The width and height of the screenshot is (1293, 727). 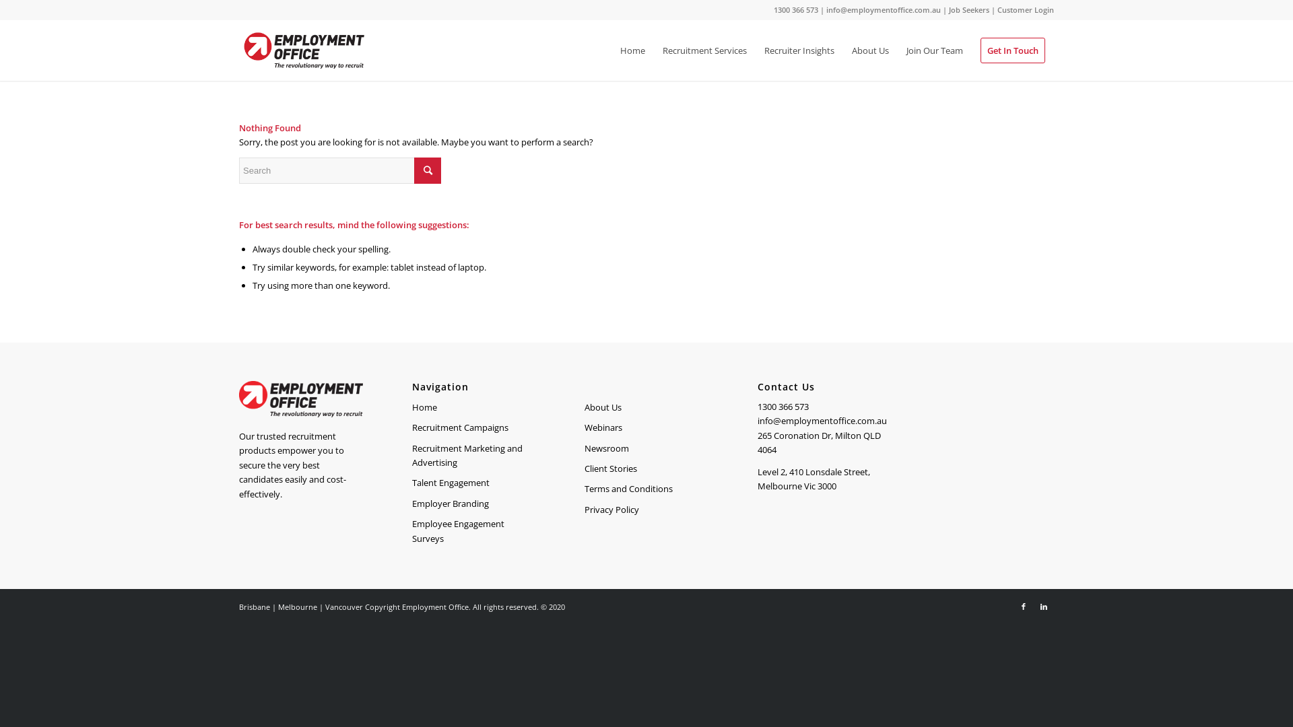 I want to click on Client Stories, so click(x=646, y=469).